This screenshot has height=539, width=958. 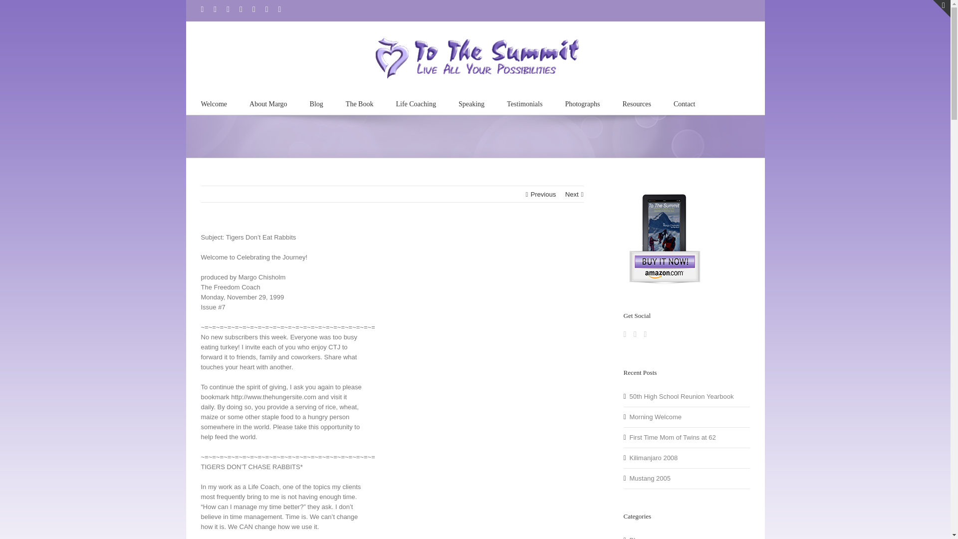 What do you see at coordinates (268, 103) in the screenshot?
I see `About Margo` at bounding box center [268, 103].